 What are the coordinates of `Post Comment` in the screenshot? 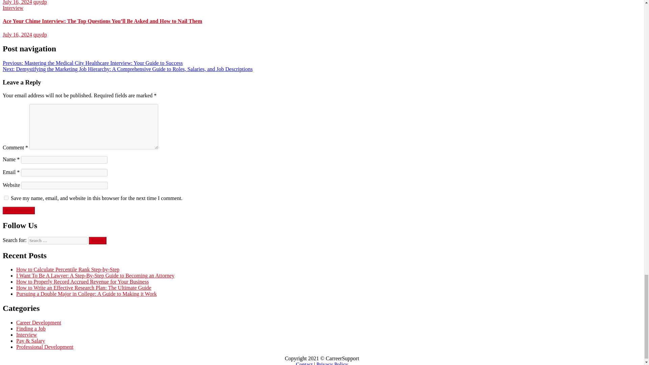 It's located at (19, 210).